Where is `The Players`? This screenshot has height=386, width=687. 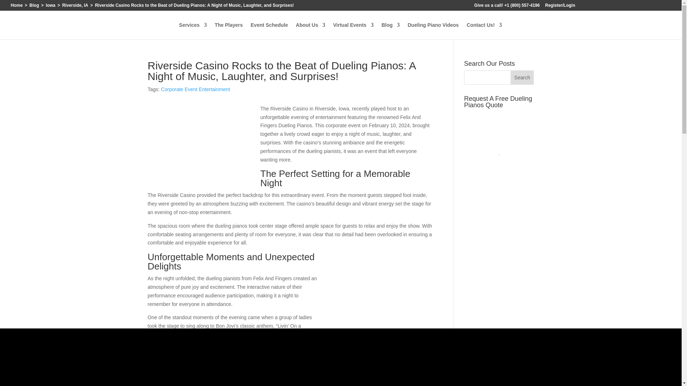 The Players is located at coordinates (229, 31).